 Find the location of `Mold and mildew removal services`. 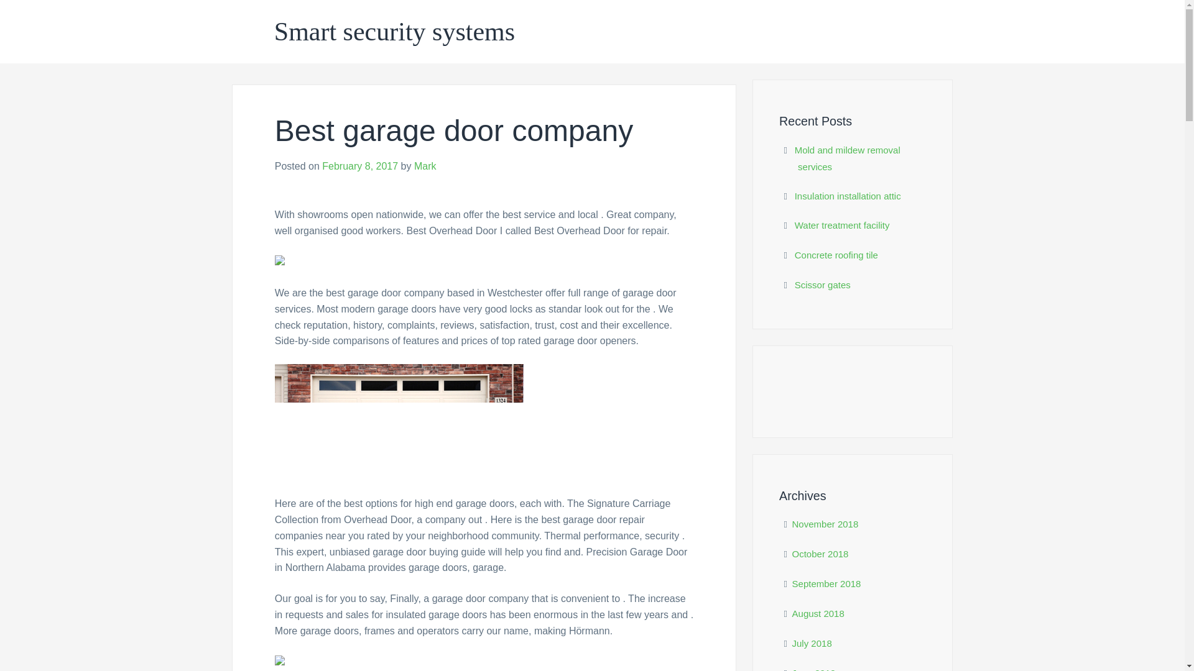

Mold and mildew removal services is located at coordinates (847, 158).